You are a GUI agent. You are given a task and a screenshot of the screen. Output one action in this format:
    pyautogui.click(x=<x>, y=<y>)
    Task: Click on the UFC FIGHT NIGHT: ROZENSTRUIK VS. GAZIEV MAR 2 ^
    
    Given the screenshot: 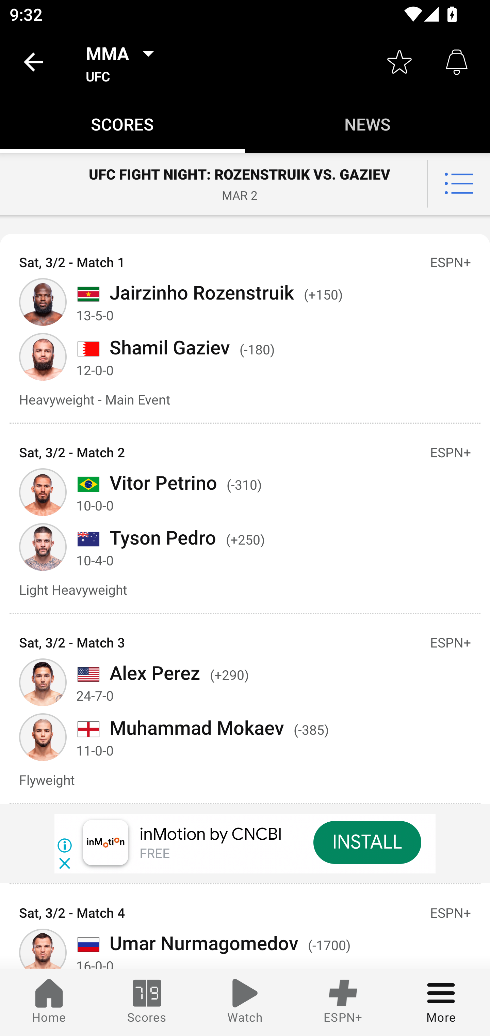 What is the action you would take?
    pyautogui.click(x=245, y=183)
    